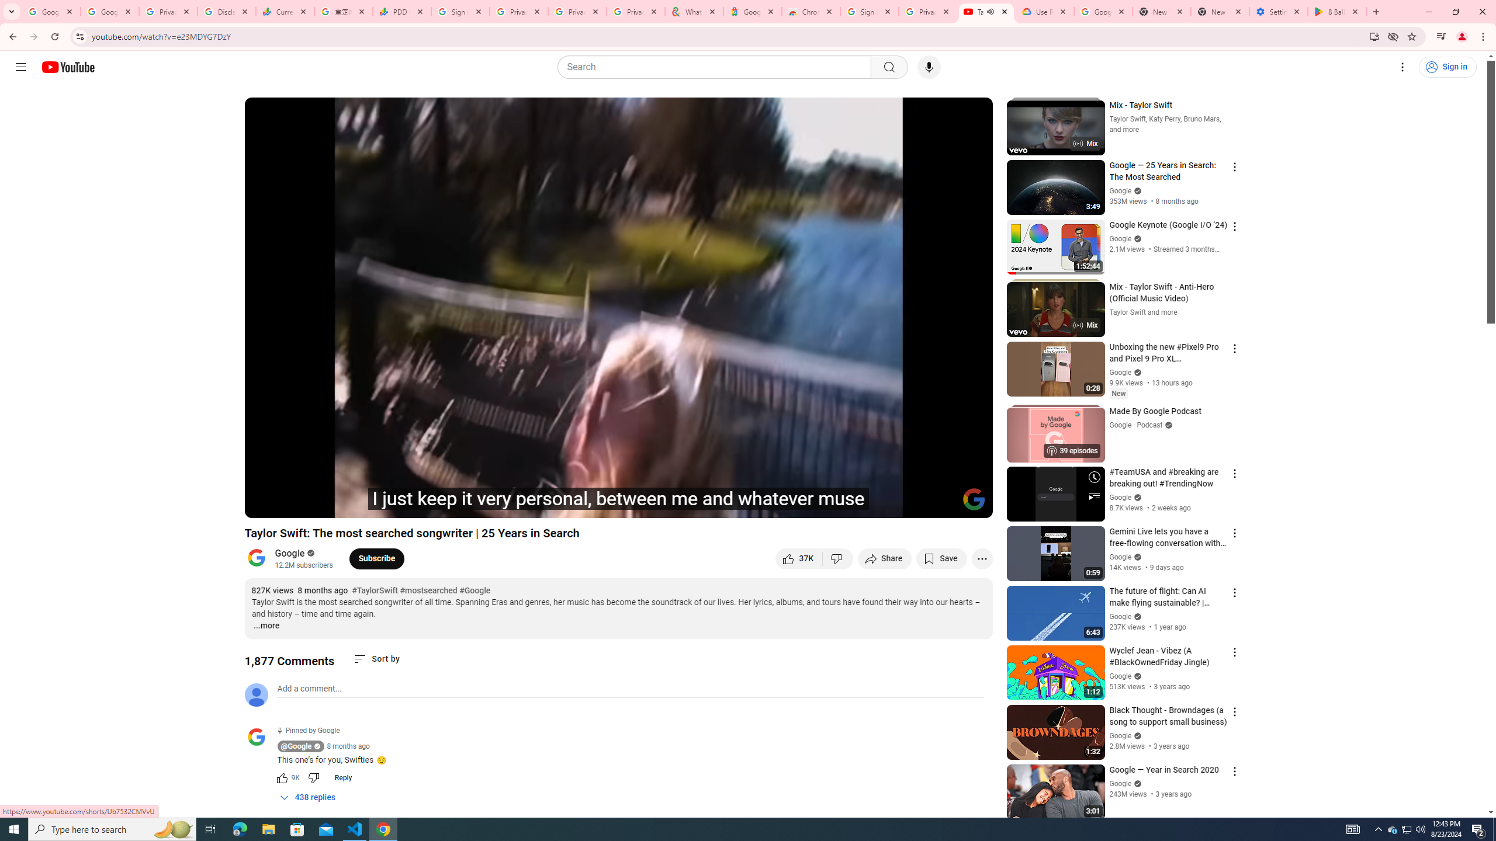 Image resolution: width=1496 pixels, height=841 pixels. What do you see at coordinates (1279, 12) in the screenshot?
I see `Settings - System` at bounding box center [1279, 12].